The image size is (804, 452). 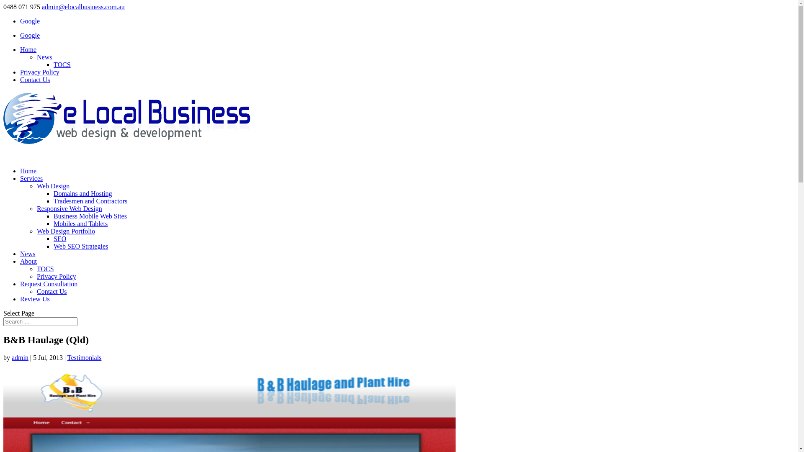 What do you see at coordinates (62, 64) in the screenshot?
I see `TOCS` at bounding box center [62, 64].